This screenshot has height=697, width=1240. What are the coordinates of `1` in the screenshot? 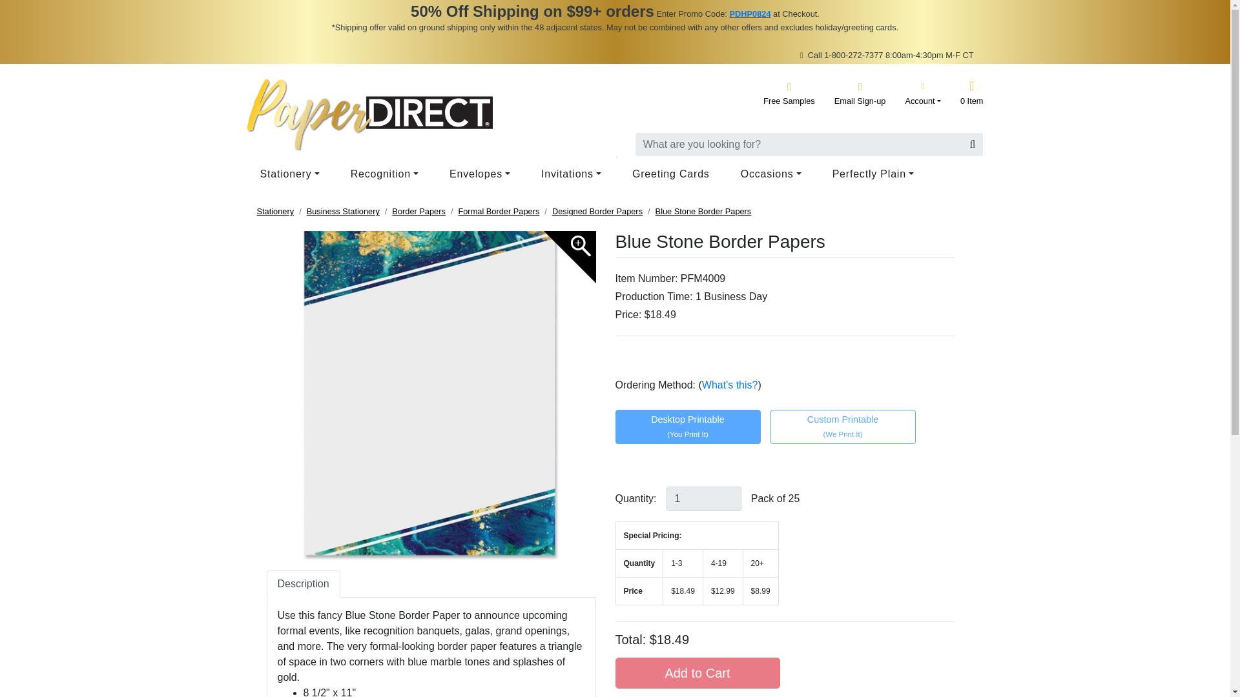 It's located at (704, 498).